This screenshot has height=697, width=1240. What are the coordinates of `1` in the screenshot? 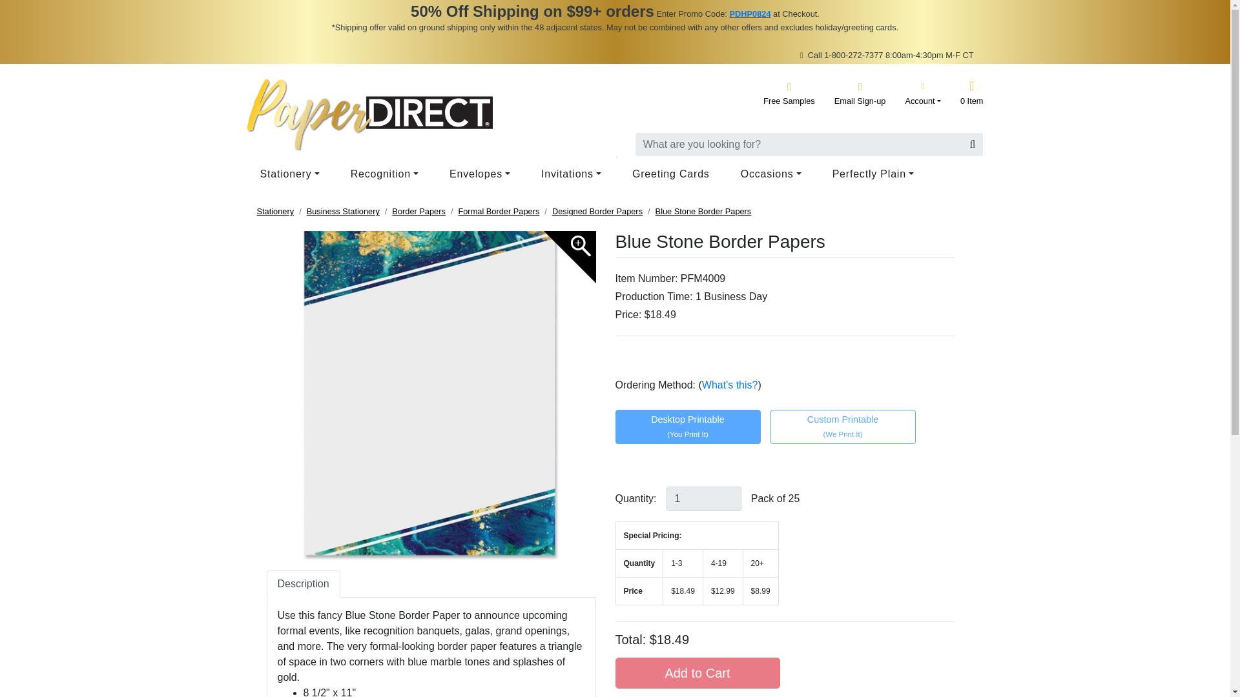 It's located at (704, 498).